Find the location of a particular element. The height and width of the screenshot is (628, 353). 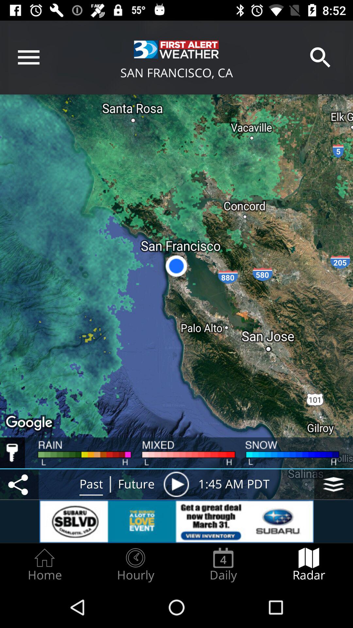

select the option which is next to the home option is located at coordinates (136, 565).